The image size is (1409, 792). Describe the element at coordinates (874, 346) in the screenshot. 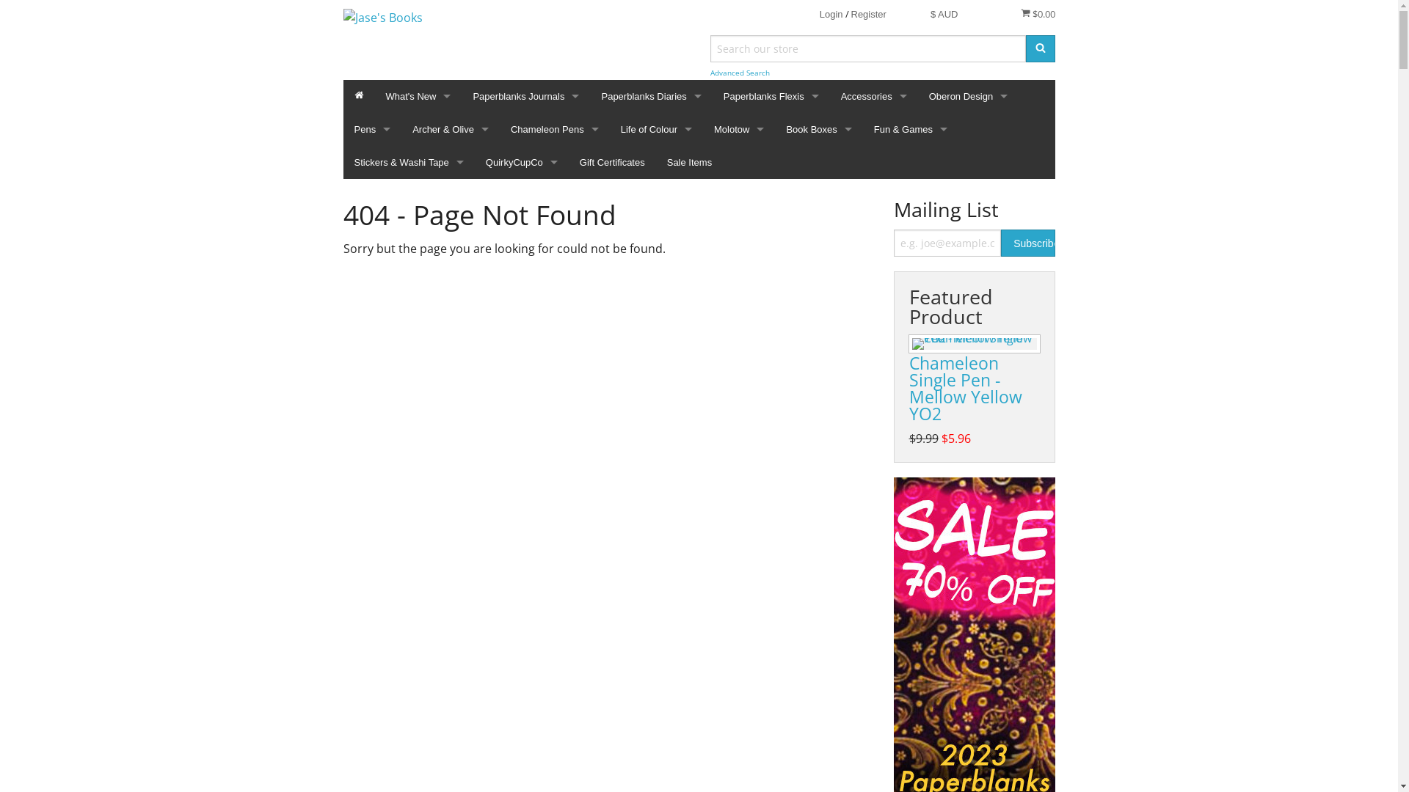

I see `Pencil Cases (NEW TITLES)` at that location.